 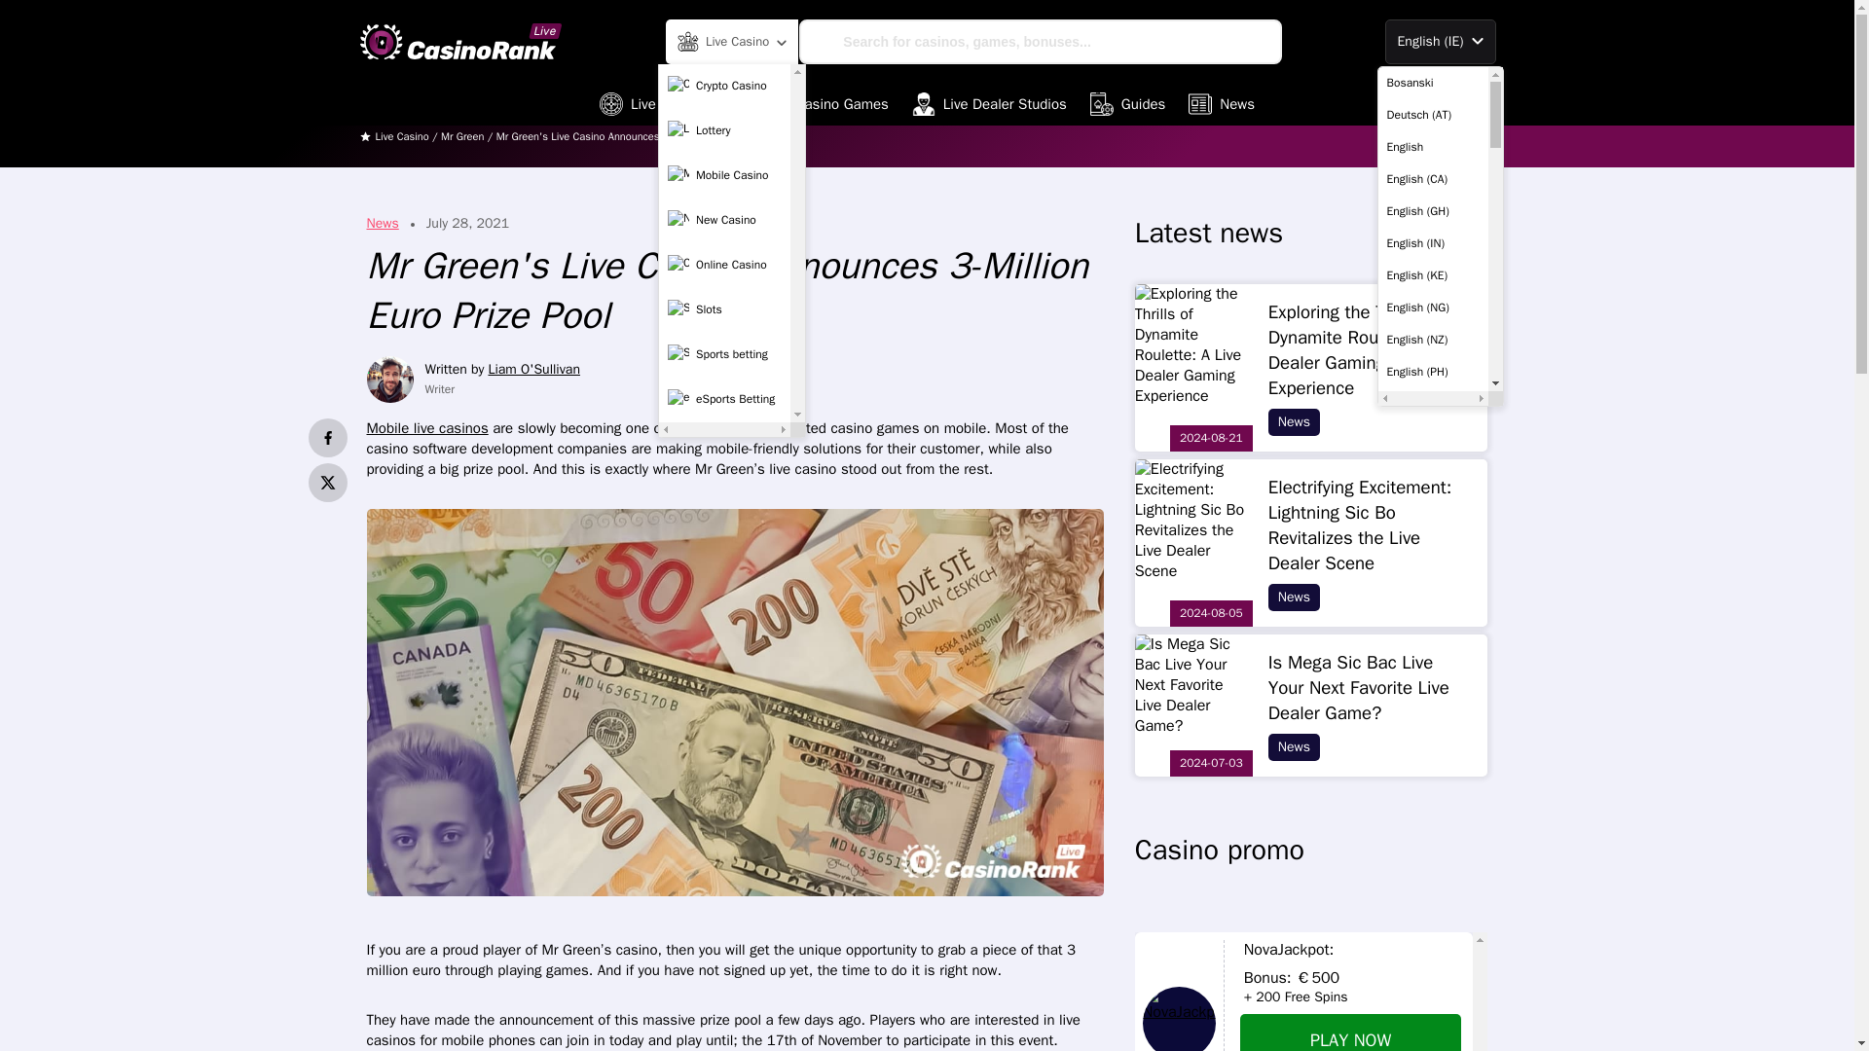 I want to click on Mobile Casino, so click(x=724, y=175).